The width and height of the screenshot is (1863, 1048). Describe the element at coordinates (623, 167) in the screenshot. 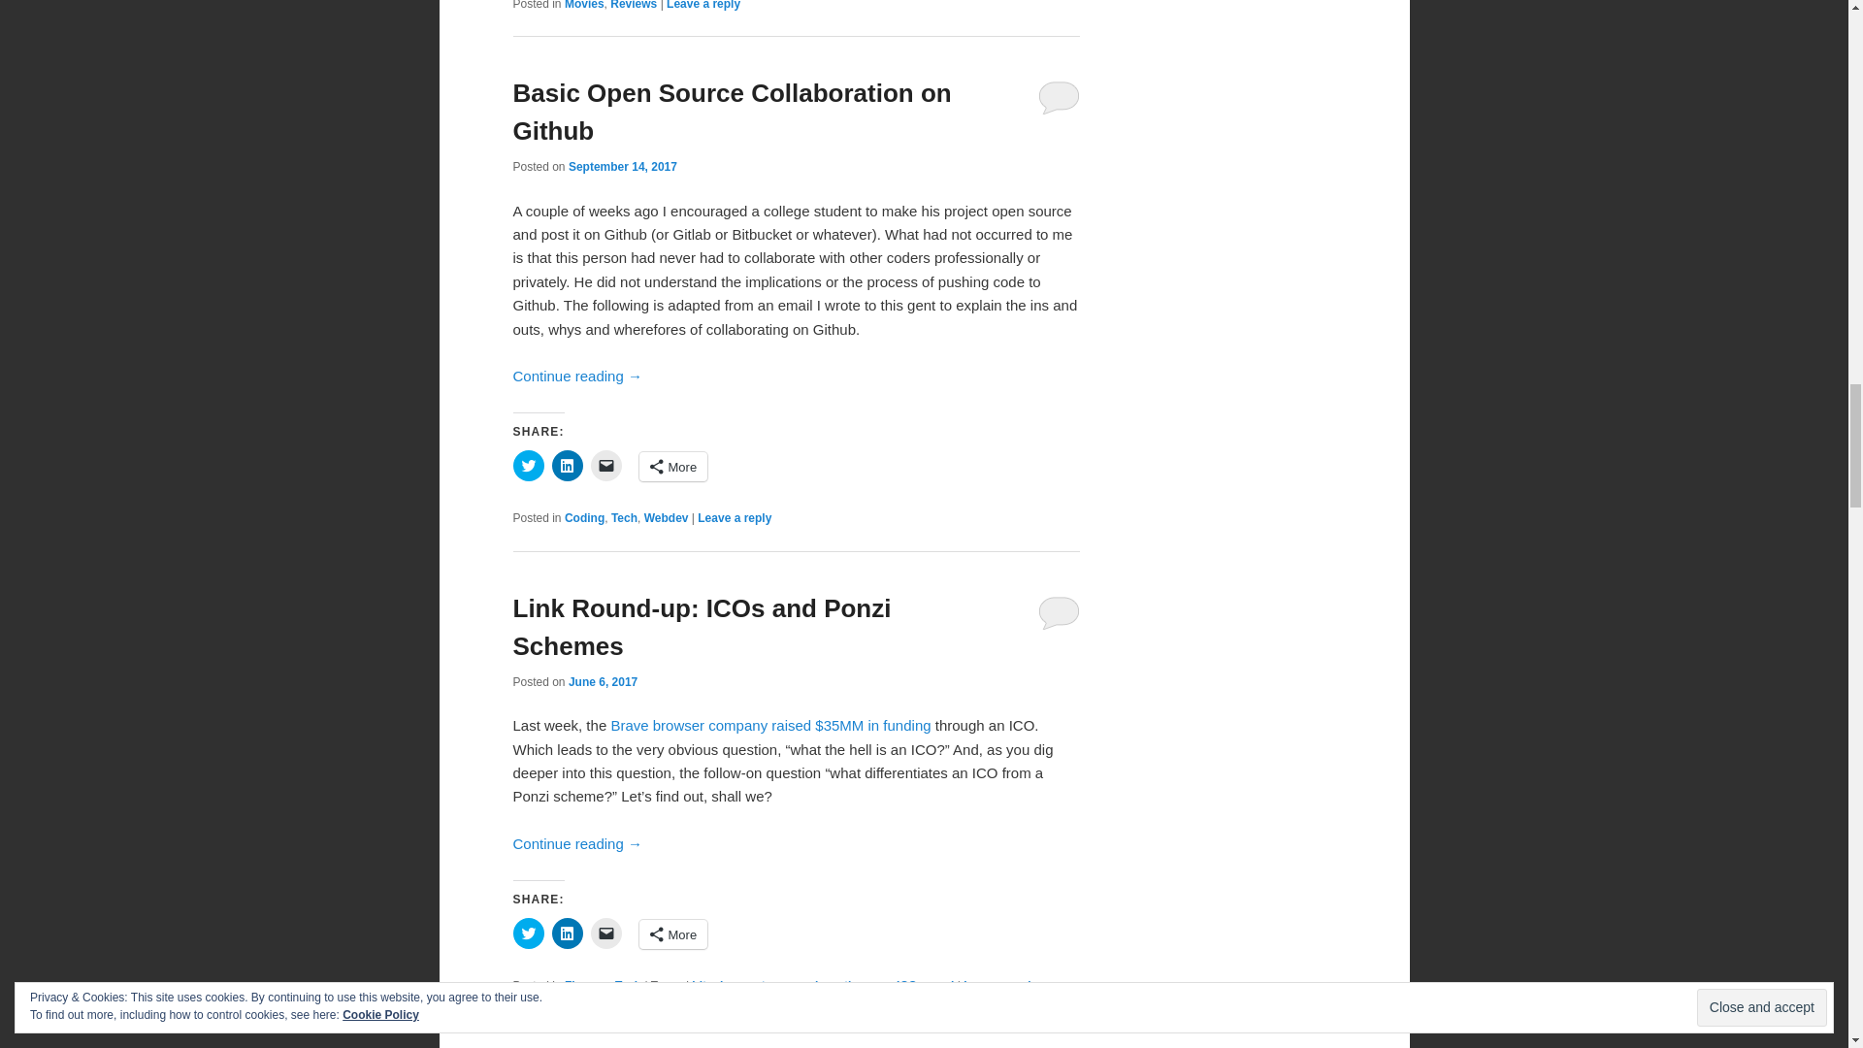

I see `5:09 am` at that location.